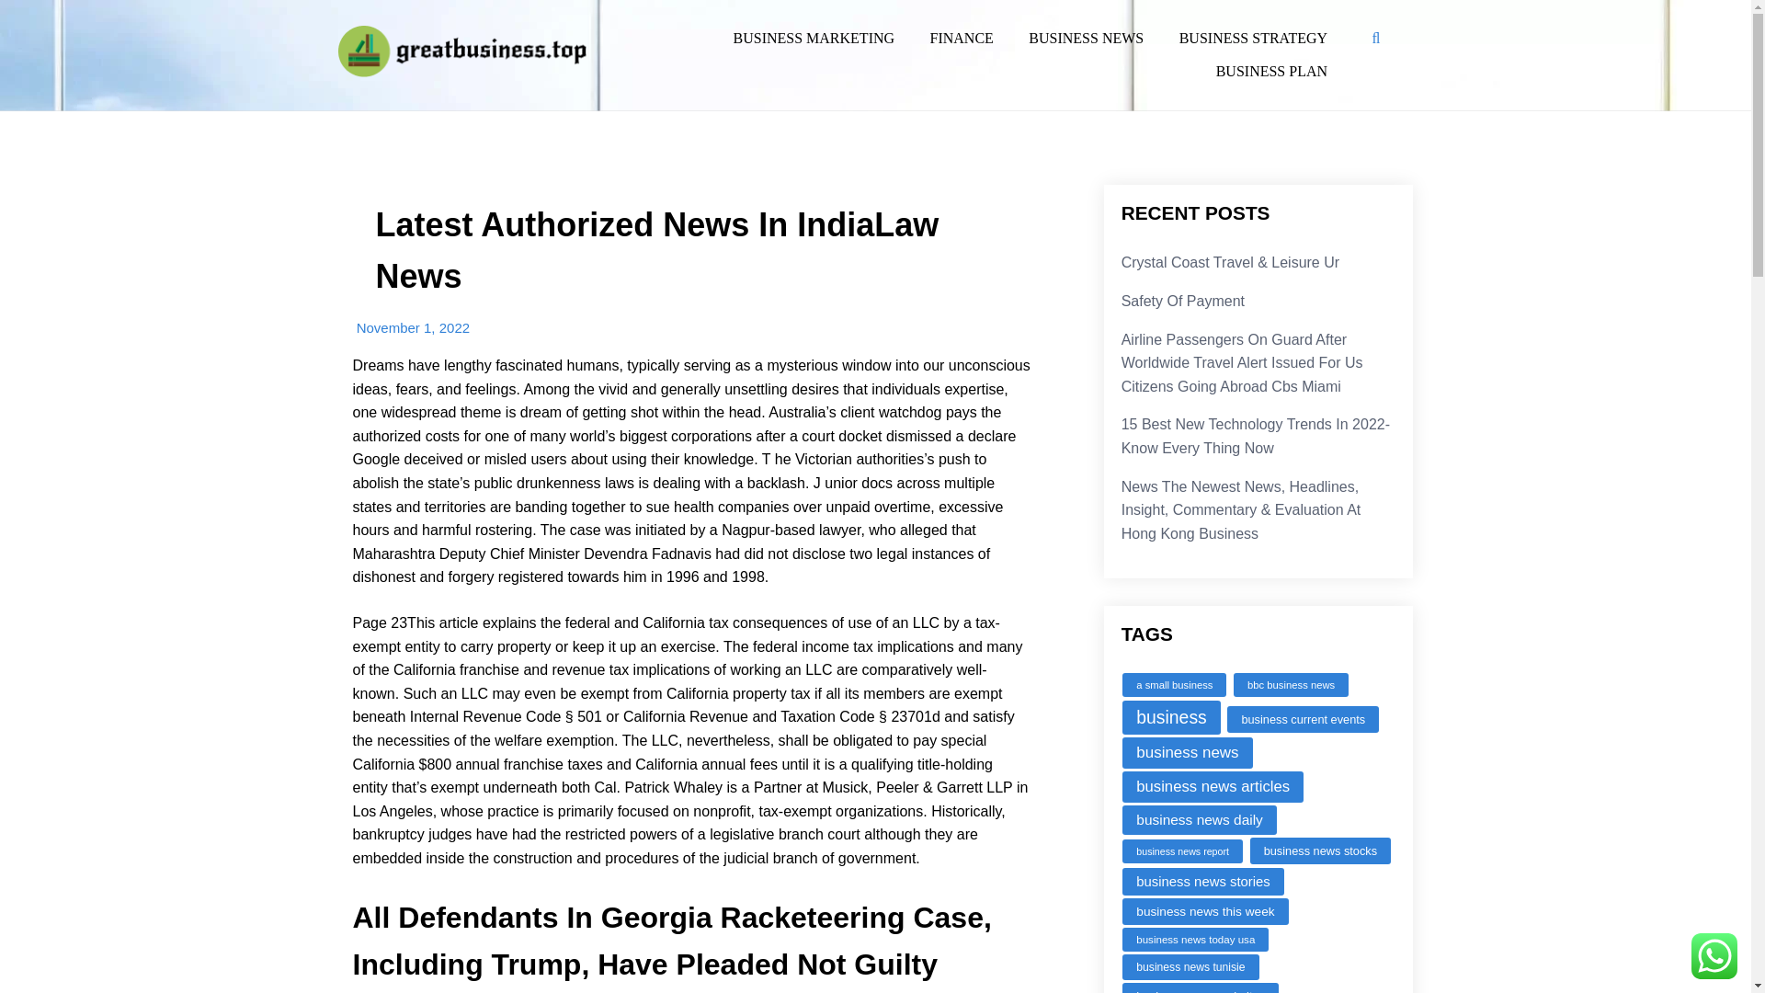 The width and height of the screenshot is (1765, 993). I want to click on FINANCE, so click(962, 38).